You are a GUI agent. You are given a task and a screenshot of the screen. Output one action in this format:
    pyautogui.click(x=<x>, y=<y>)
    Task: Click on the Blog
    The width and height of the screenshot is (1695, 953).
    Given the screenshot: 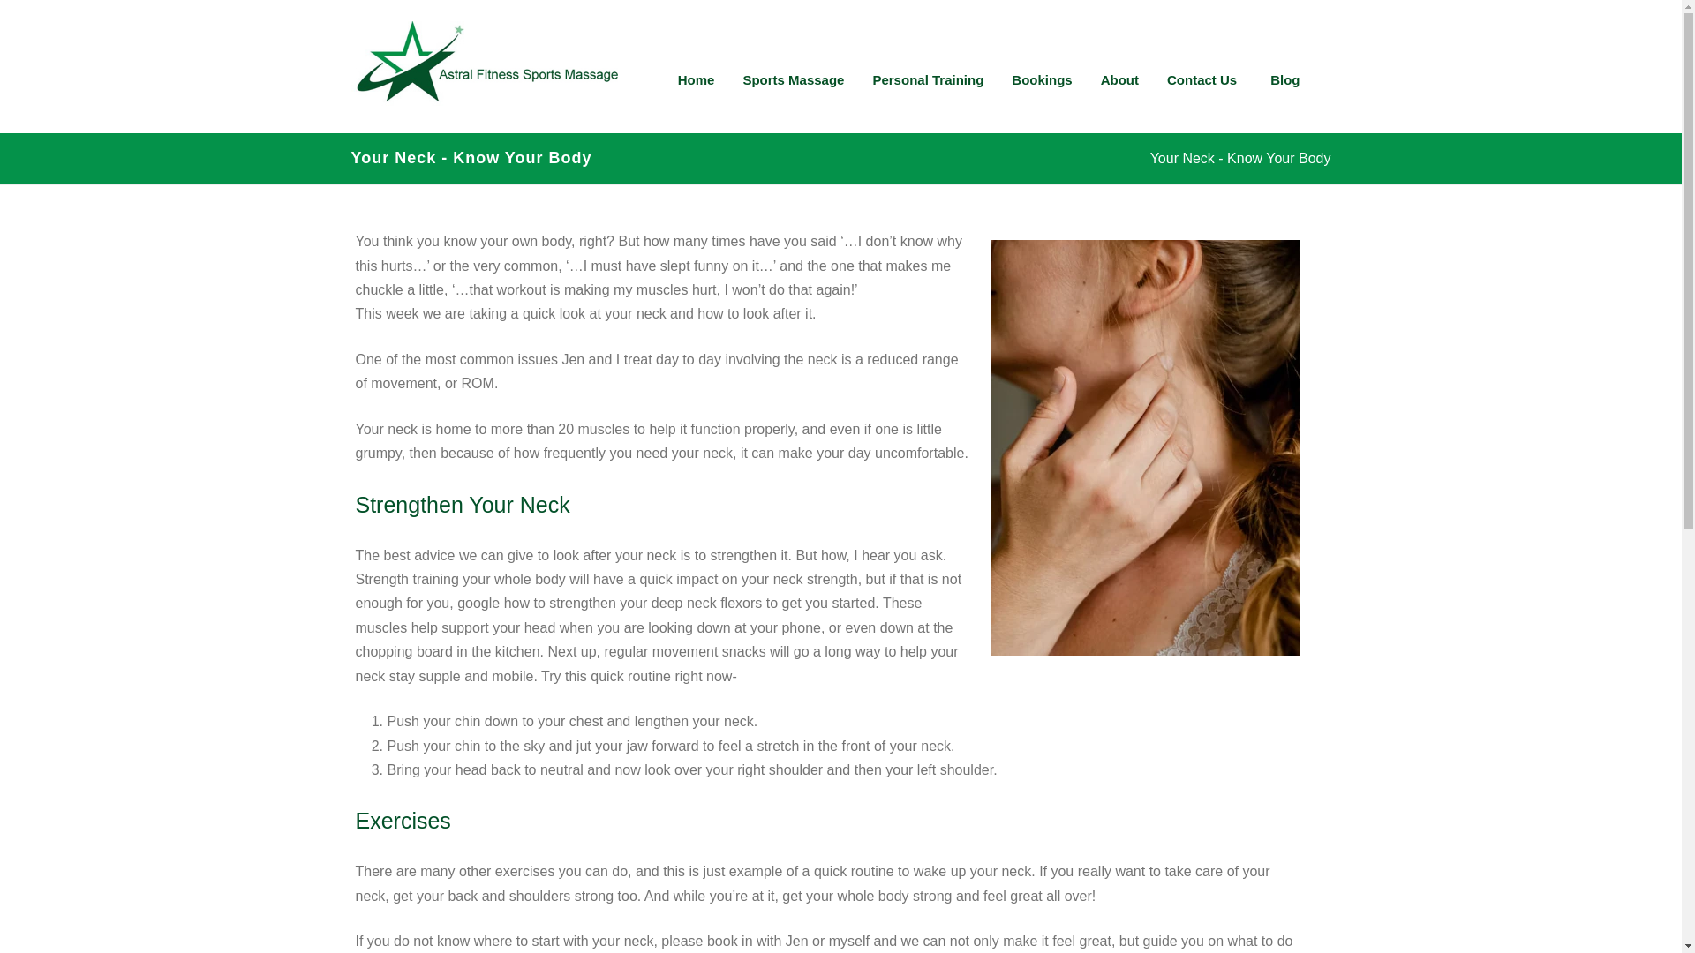 What is the action you would take?
    pyautogui.click(x=1287, y=79)
    